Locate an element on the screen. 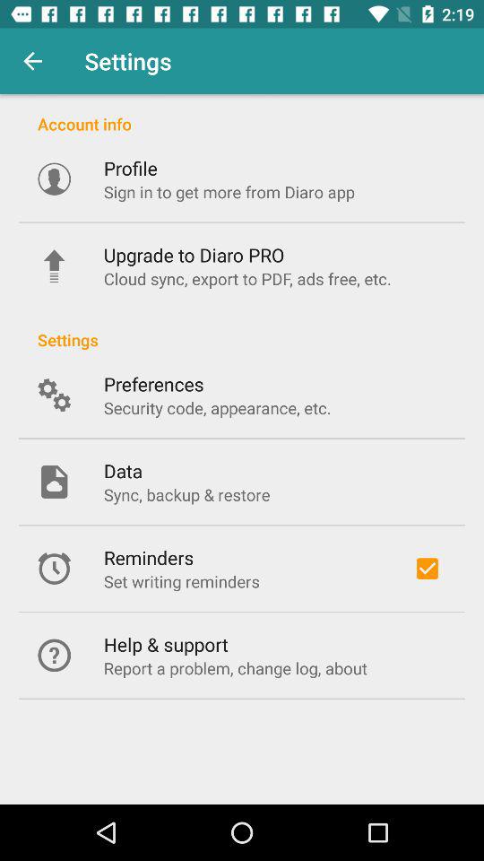 This screenshot has width=484, height=861. flip to the account info item is located at coordinates (242, 115).